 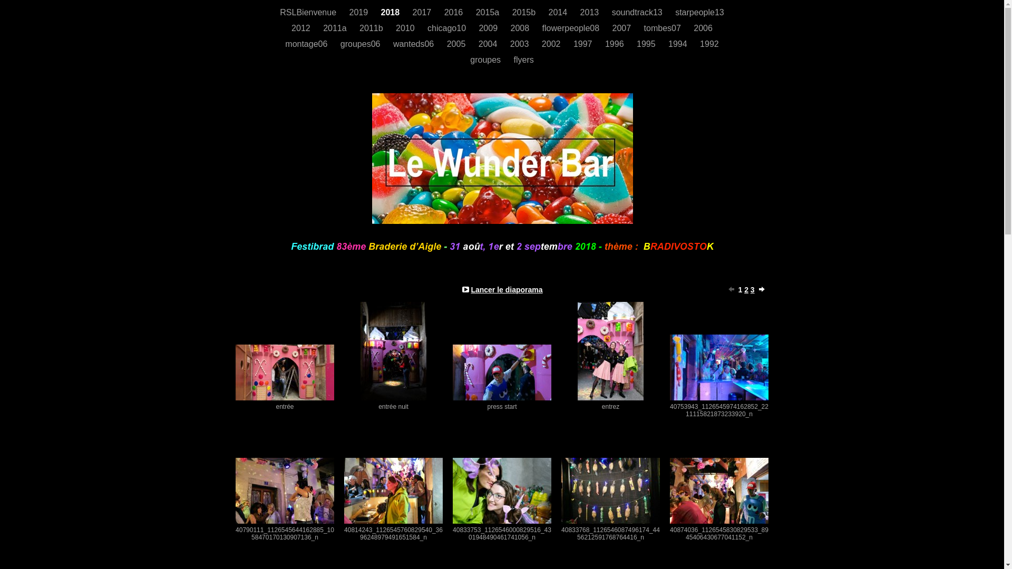 What do you see at coordinates (308, 44) in the screenshot?
I see `montage06` at bounding box center [308, 44].